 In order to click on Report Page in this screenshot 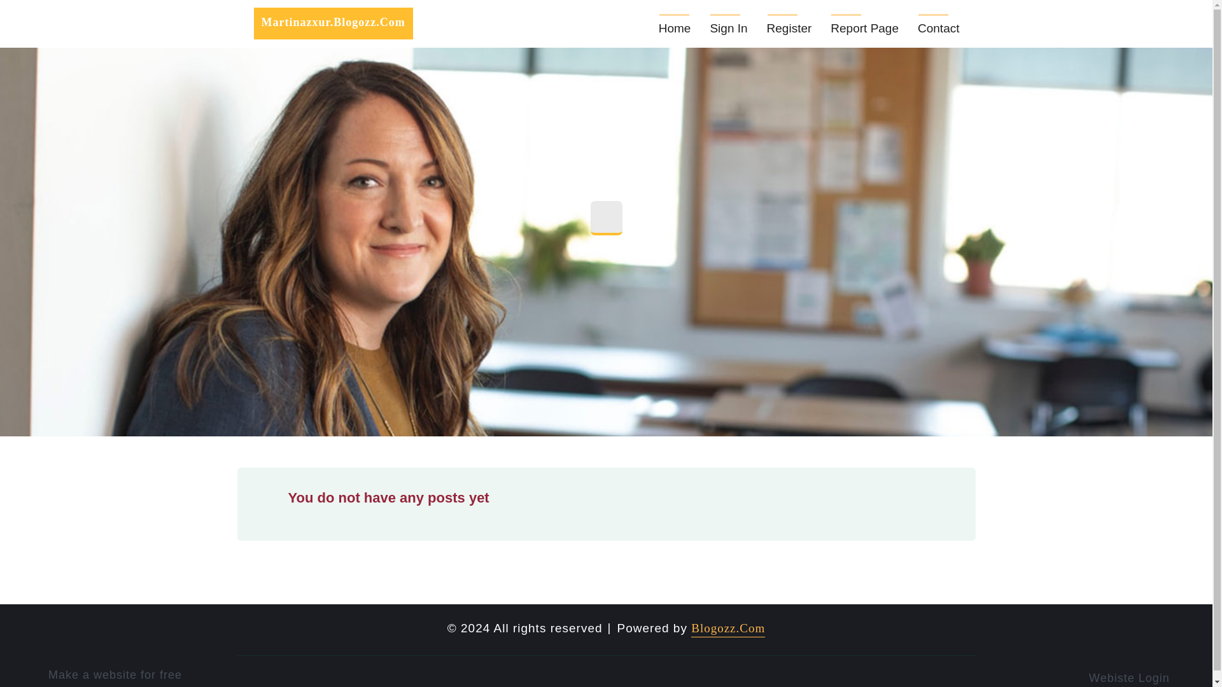, I will do `click(864, 24)`.